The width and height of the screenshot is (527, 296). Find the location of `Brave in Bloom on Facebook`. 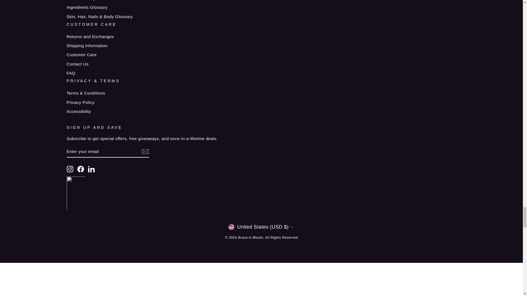

Brave in Bloom on Facebook is located at coordinates (81, 169).